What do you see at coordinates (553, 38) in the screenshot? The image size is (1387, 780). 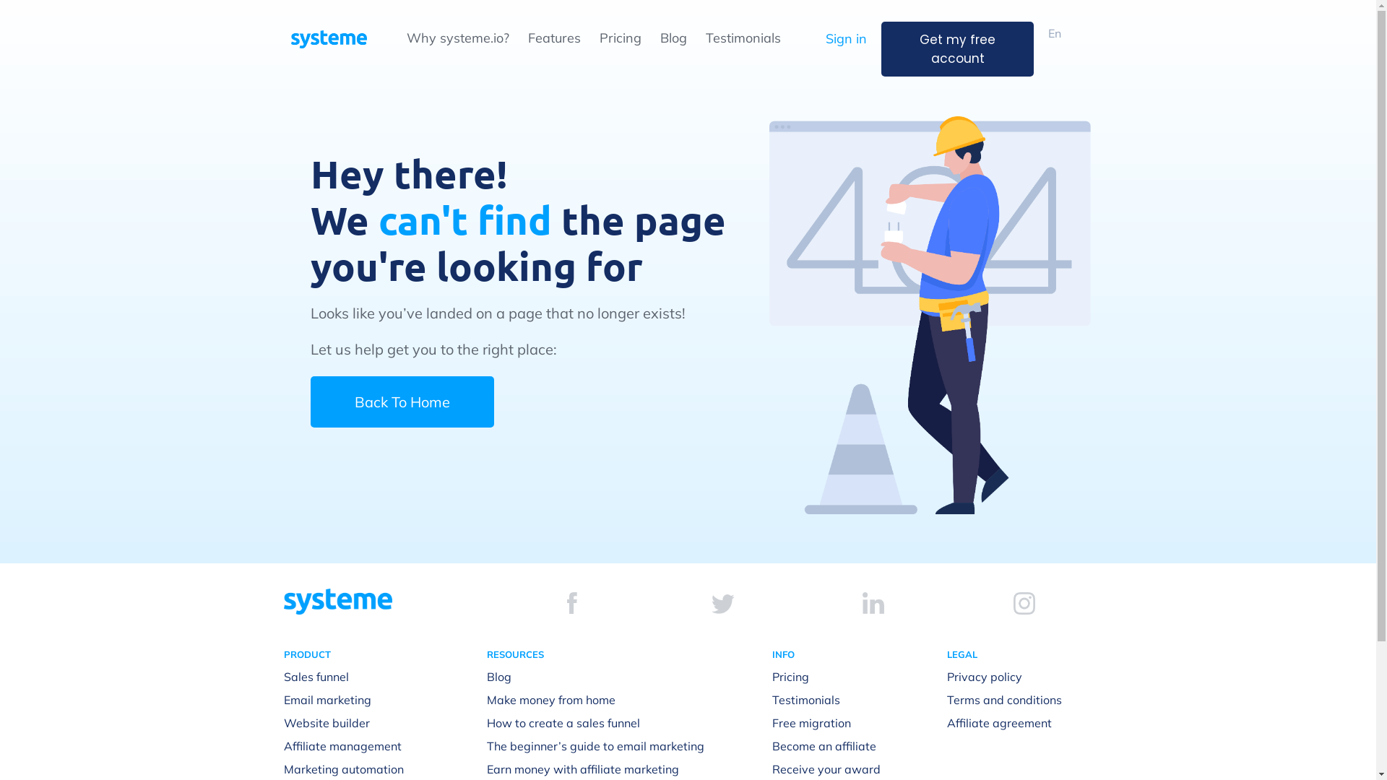 I see `Features` at bounding box center [553, 38].